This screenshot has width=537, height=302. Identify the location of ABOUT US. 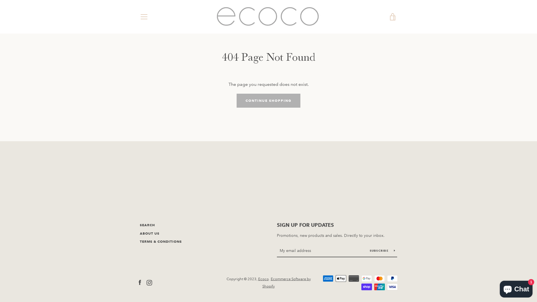
(150, 233).